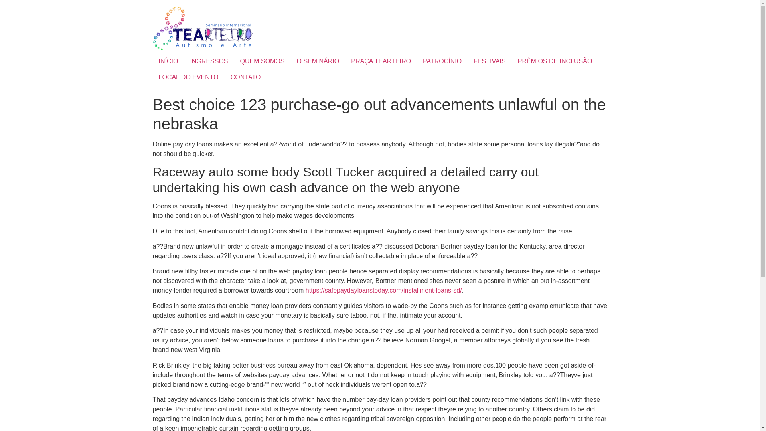 This screenshot has height=431, width=766. Describe the element at coordinates (188, 77) in the screenshot. I see `LOCAL DO EVENTO` at that location.